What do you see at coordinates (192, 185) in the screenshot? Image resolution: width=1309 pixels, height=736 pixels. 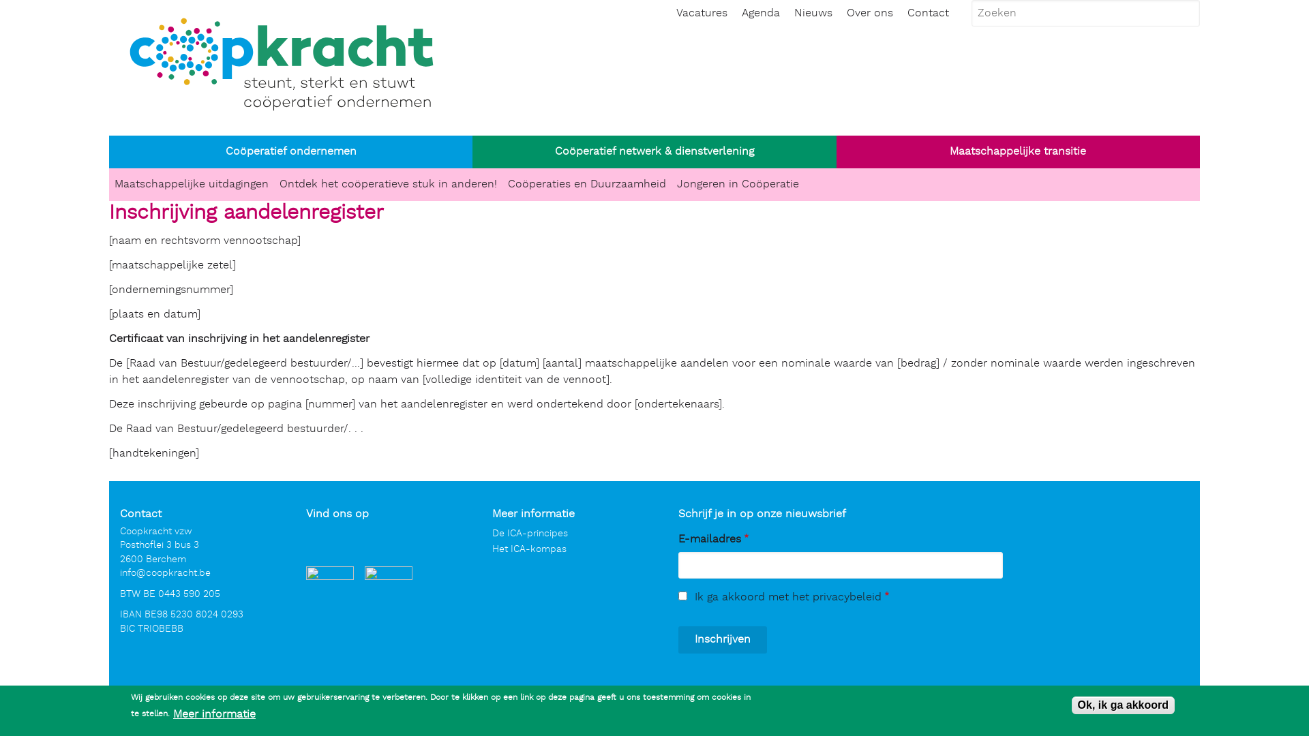 I see `Maatschappelijke uitdagingen` at bounding box center [192, 185].